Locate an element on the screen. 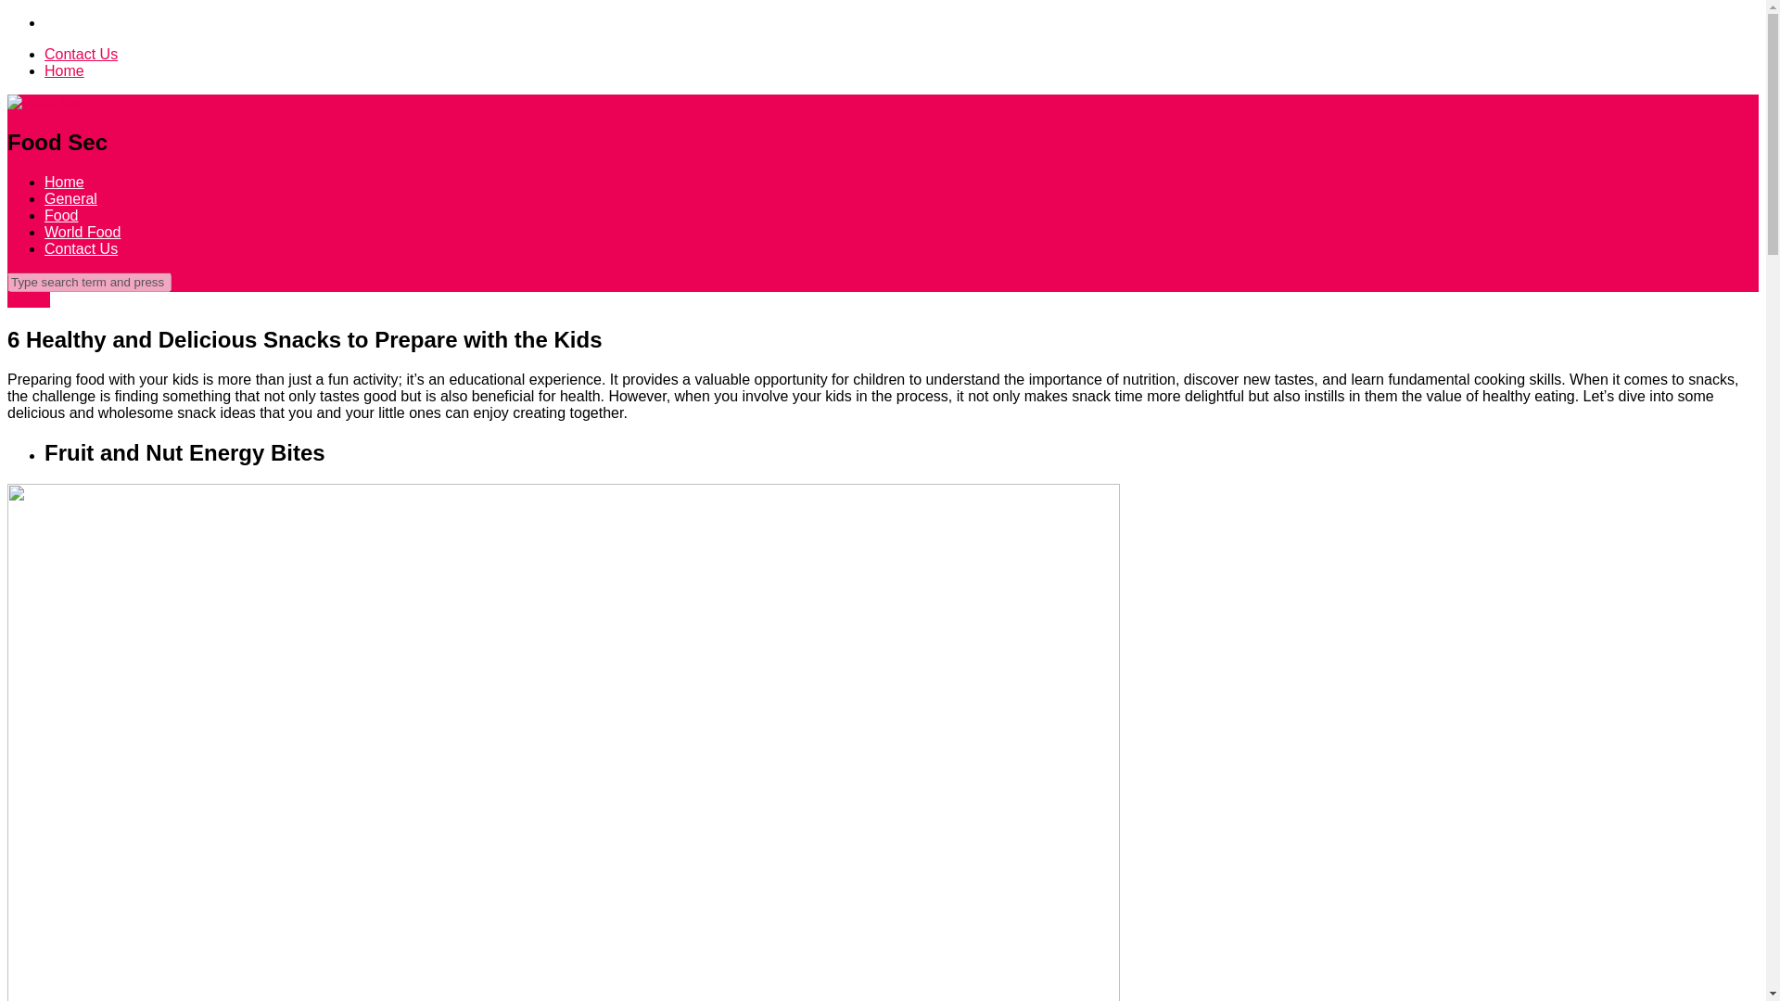  Food is located at coordinates (61, 215).